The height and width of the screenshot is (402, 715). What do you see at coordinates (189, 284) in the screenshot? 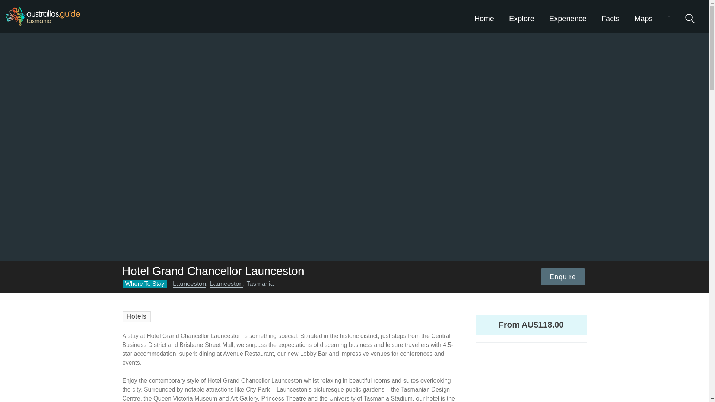
I see `Launceston` at bounding box center [189, 284].